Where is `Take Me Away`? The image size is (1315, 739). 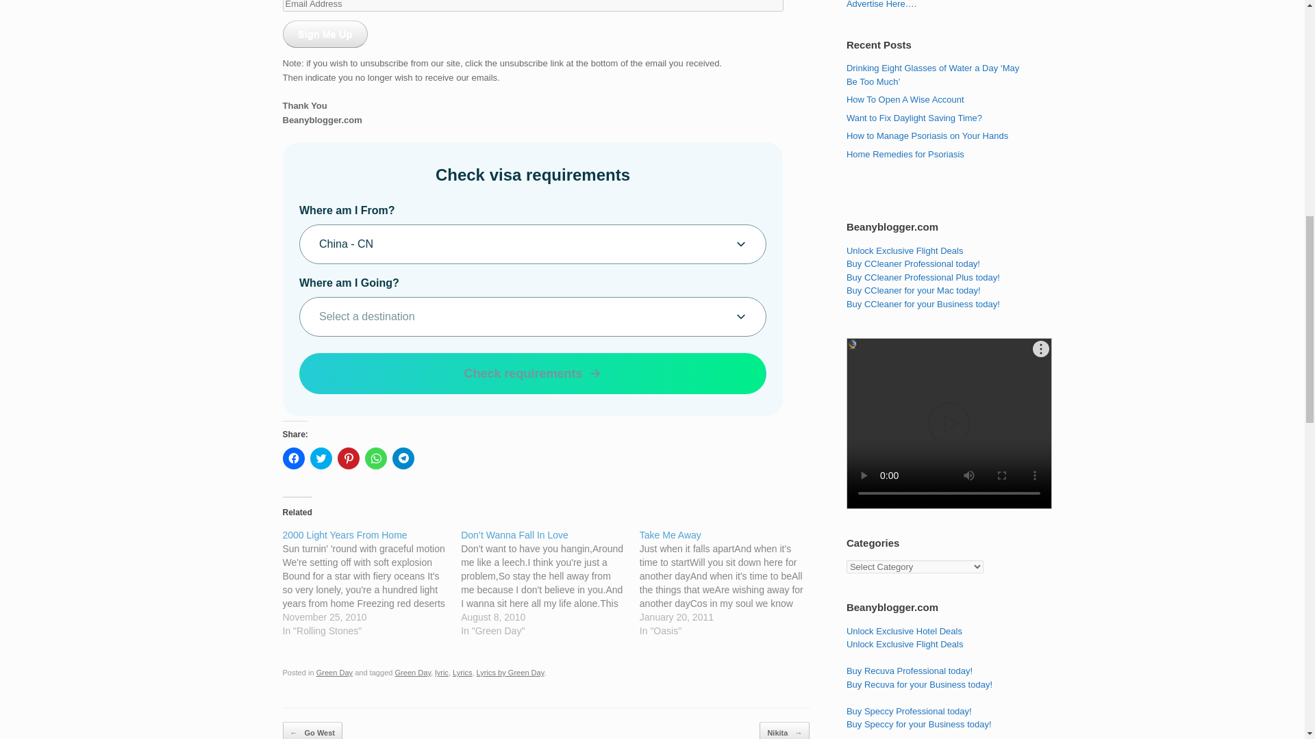
Take Me Away is located at coordinates (729, 583).